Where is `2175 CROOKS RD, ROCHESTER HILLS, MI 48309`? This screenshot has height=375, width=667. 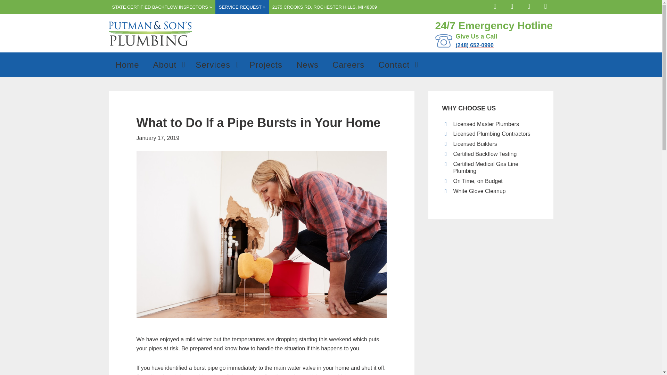 2175 CROOKS RD, ROCHESTER HILLS, MI 48309 is located at coordinates (324, 7).